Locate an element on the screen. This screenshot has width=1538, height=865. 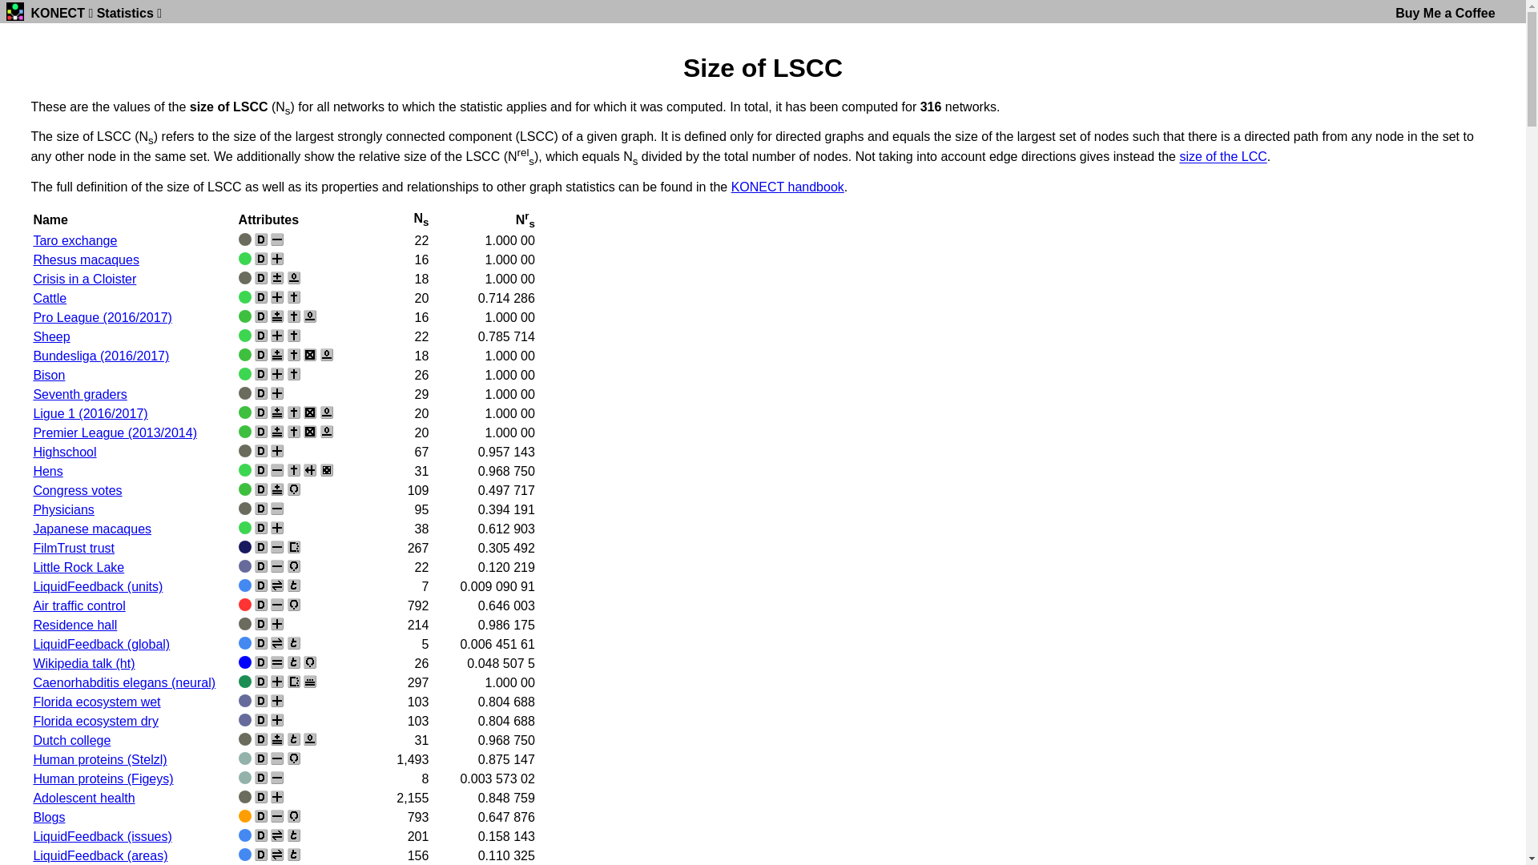
Human social network is located at coordinates (245, 239).